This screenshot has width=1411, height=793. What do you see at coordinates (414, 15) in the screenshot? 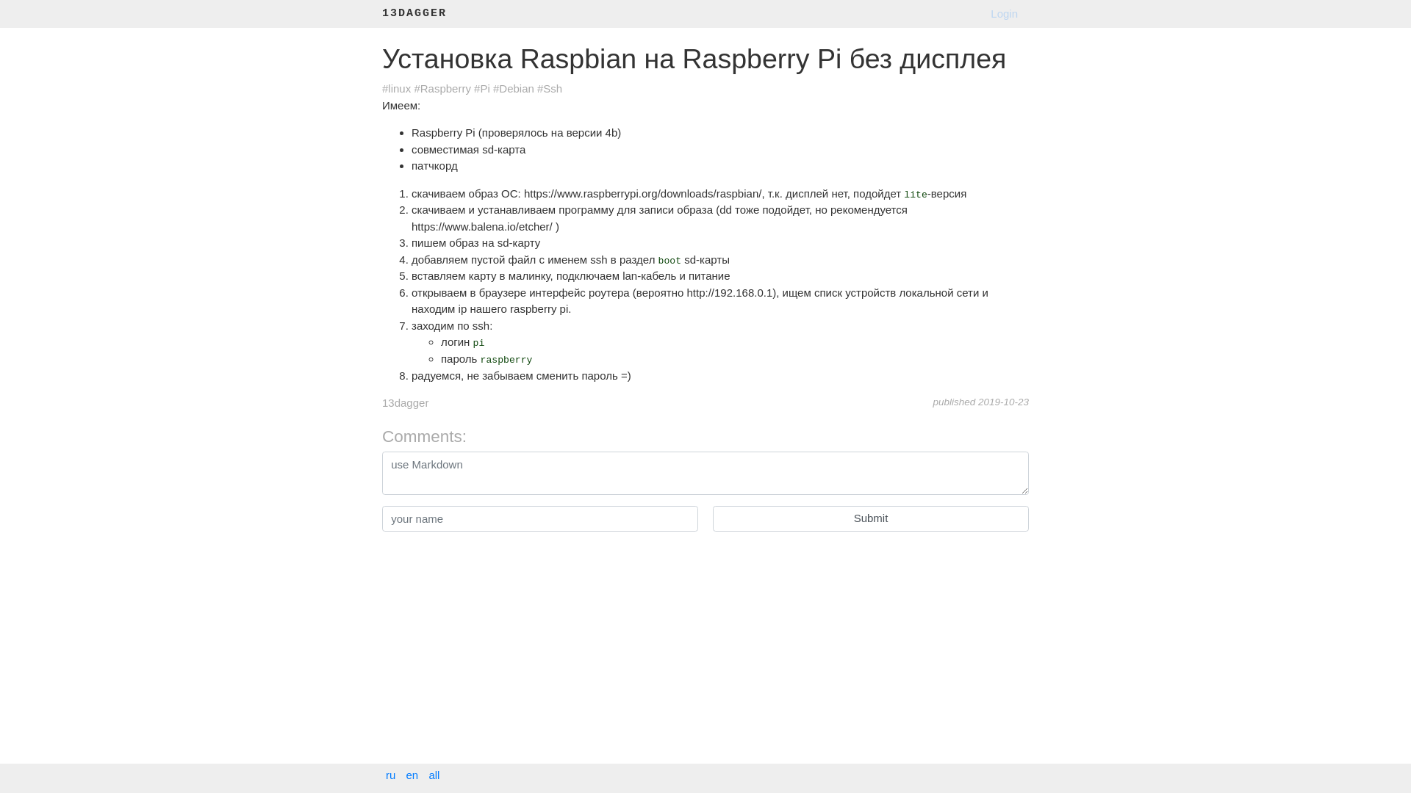
I see `13DAGGER` at bounding box center [414, 15].